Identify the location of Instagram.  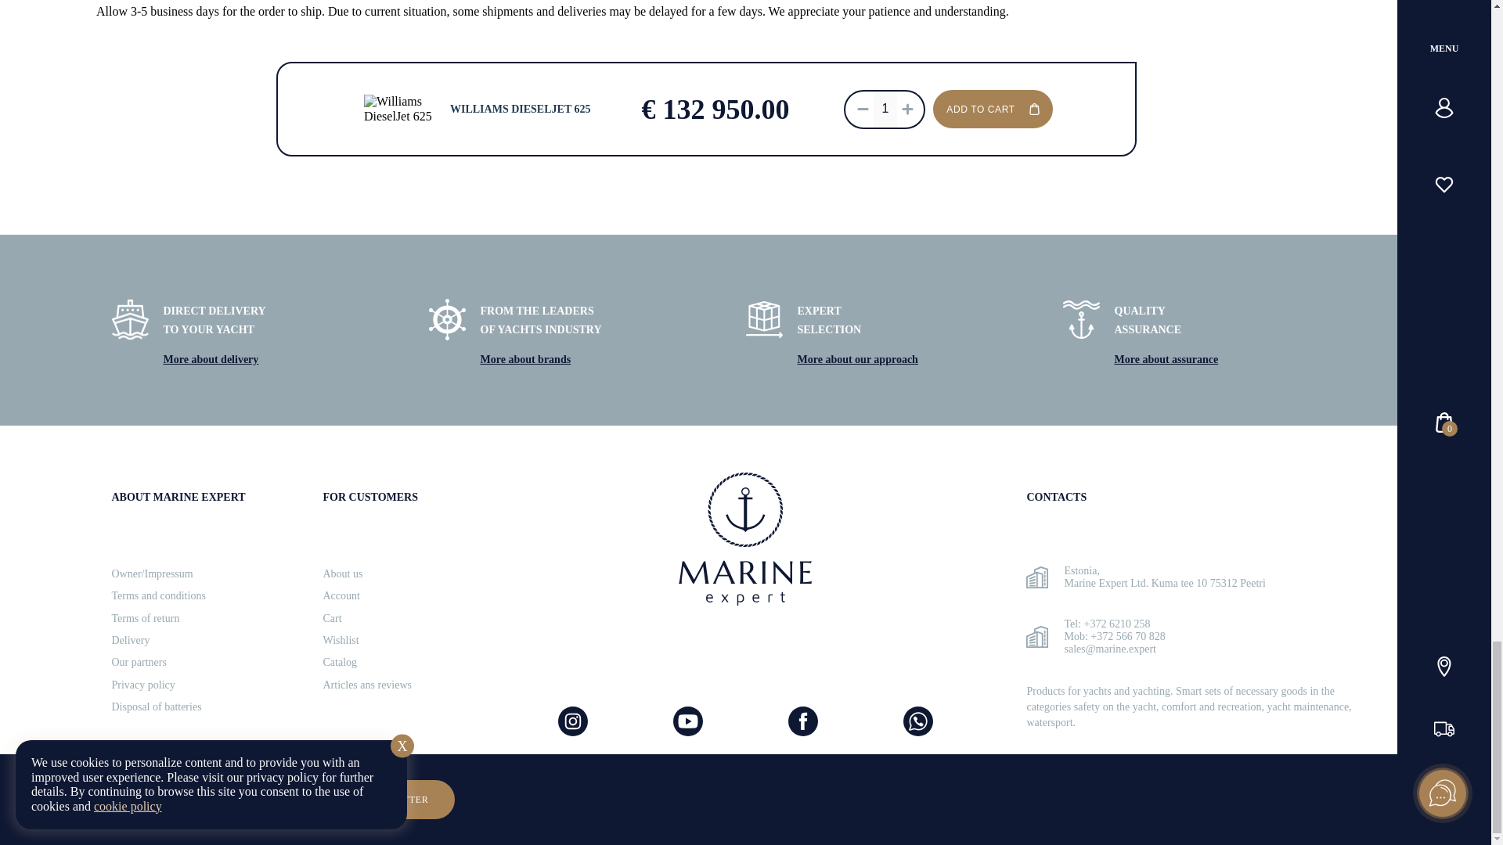
(572, 721).